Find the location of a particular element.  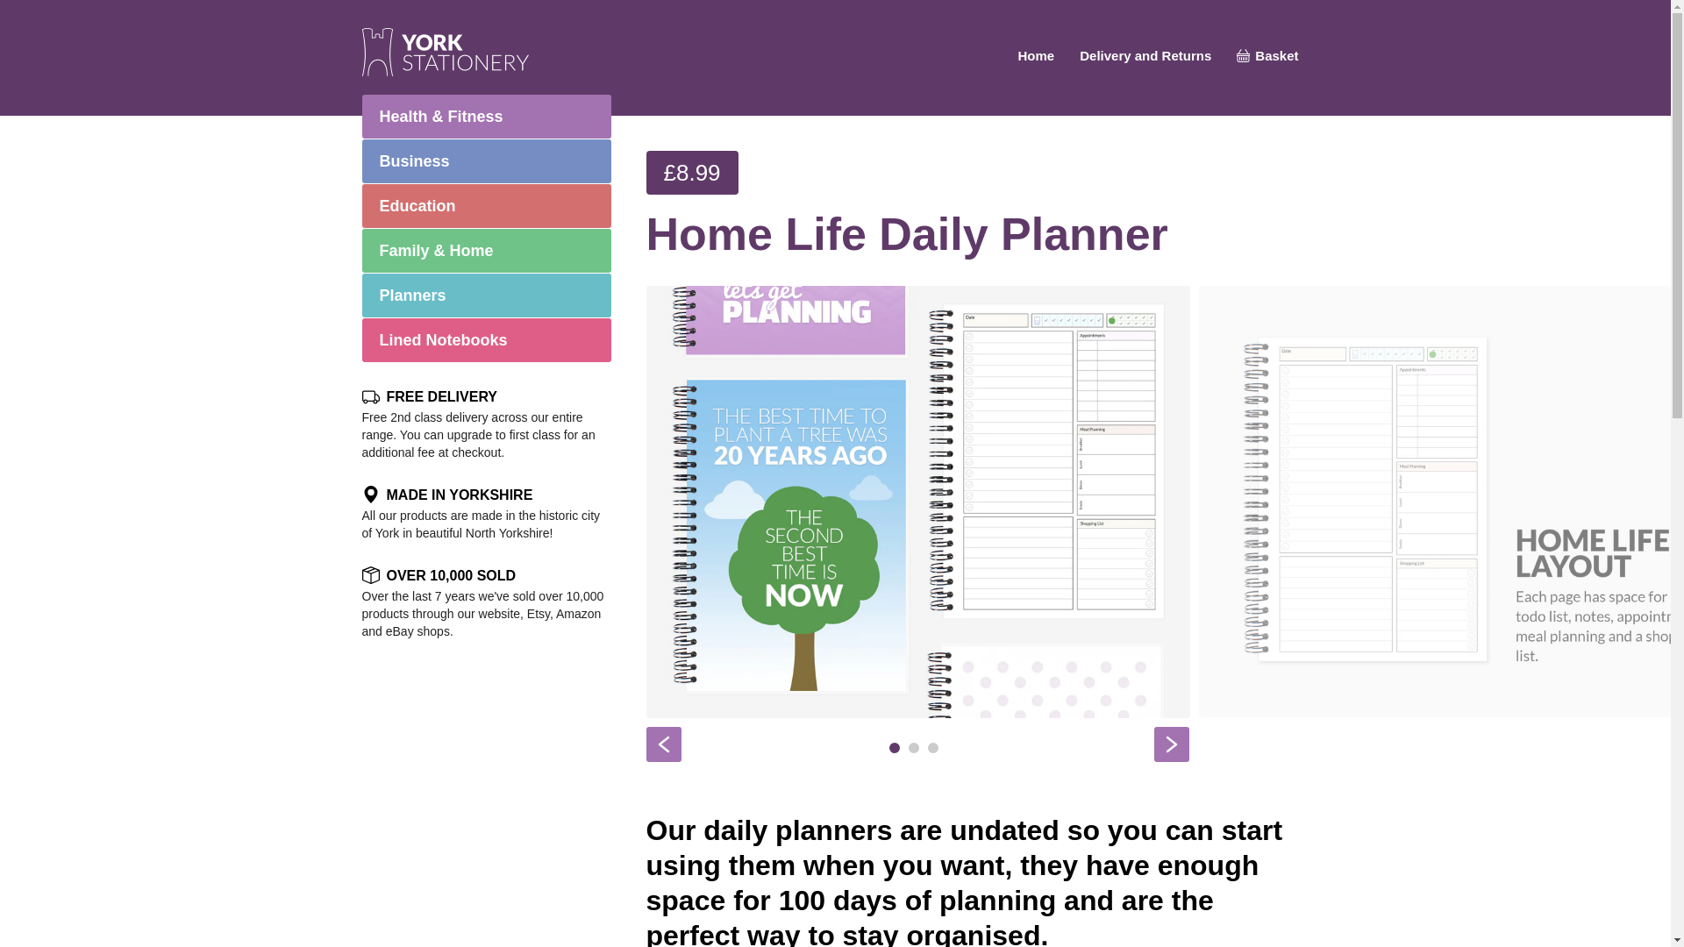

Home is located at coordinates (1037, 56).